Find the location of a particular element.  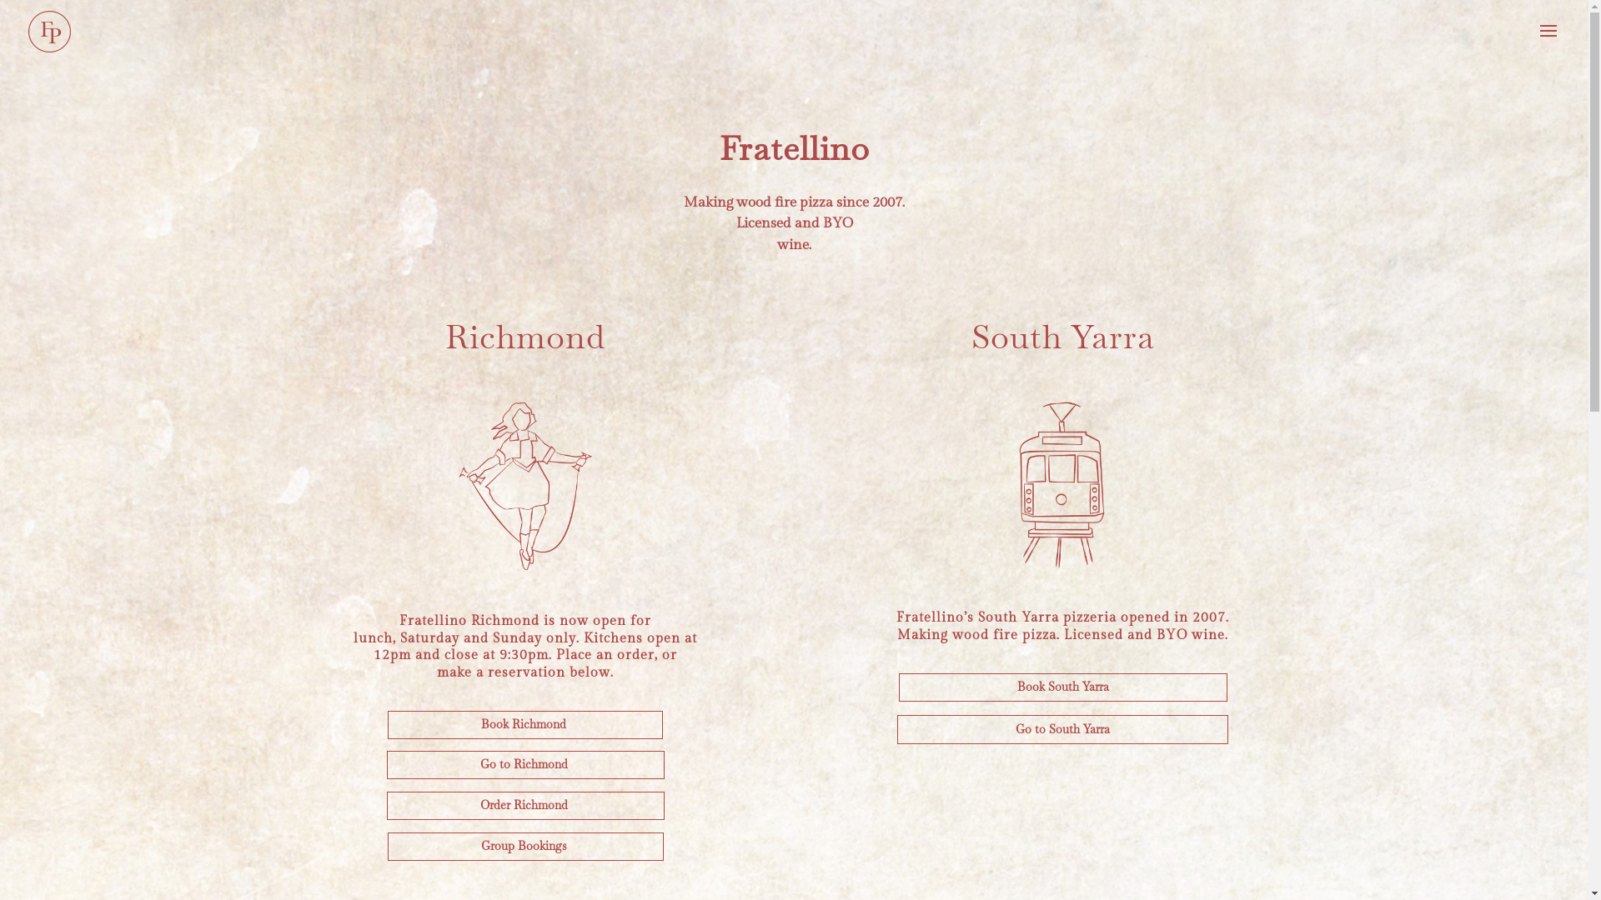

Book South Yarra is located at coordinates (1063, 687).